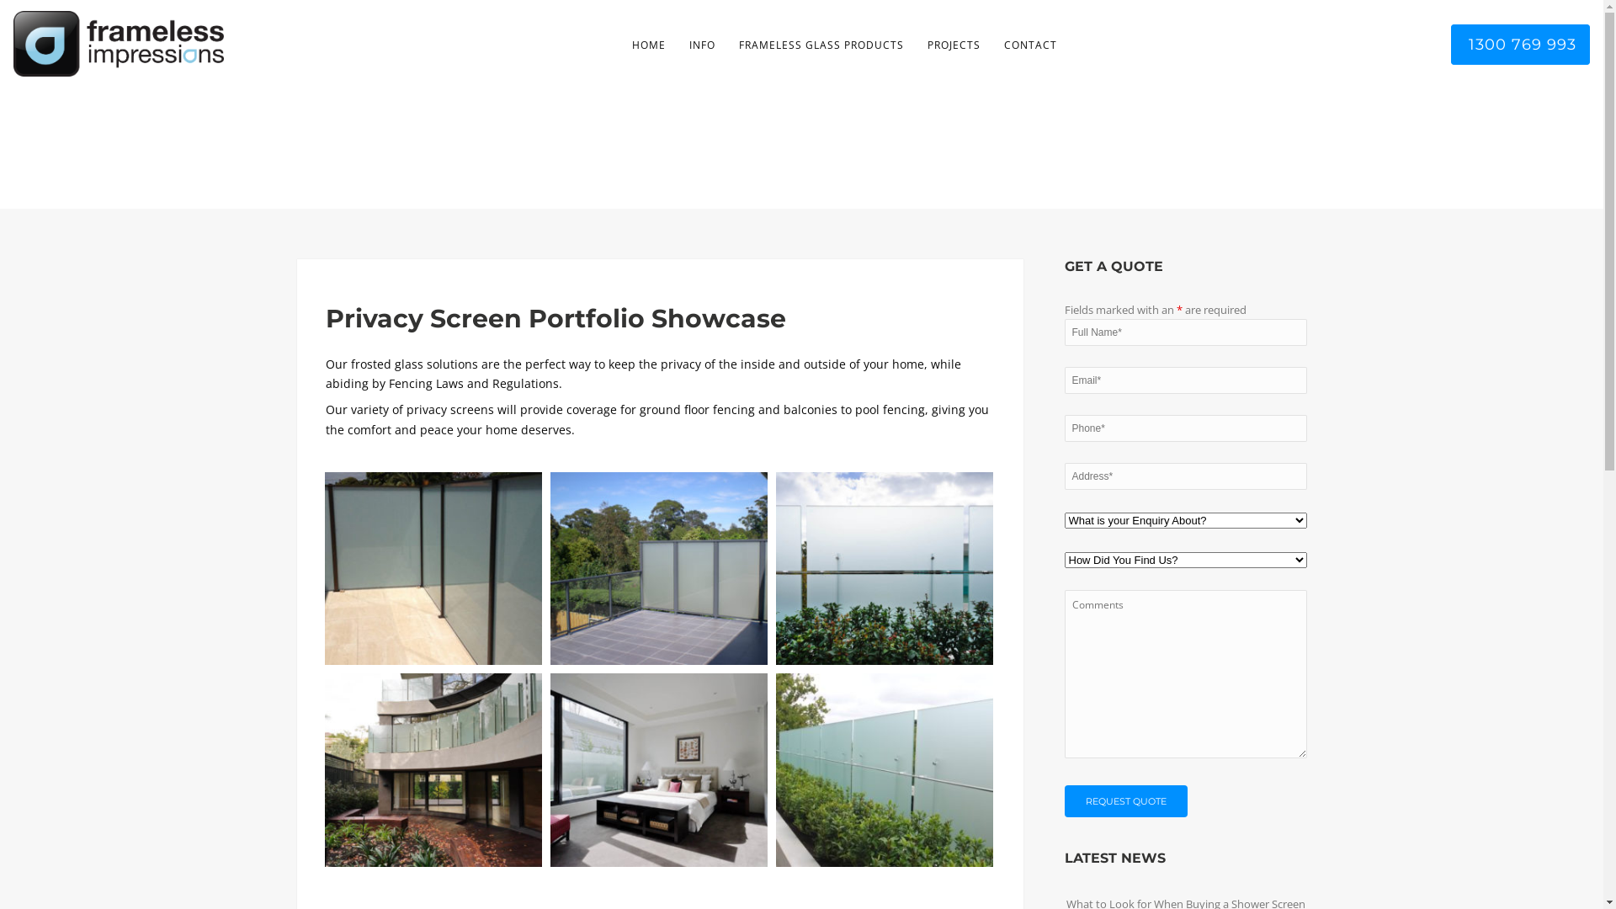  What do you see at coordinates (1030, 45) in the screenshot?
I see `CONTACT` at bounding box center [1030, 45].